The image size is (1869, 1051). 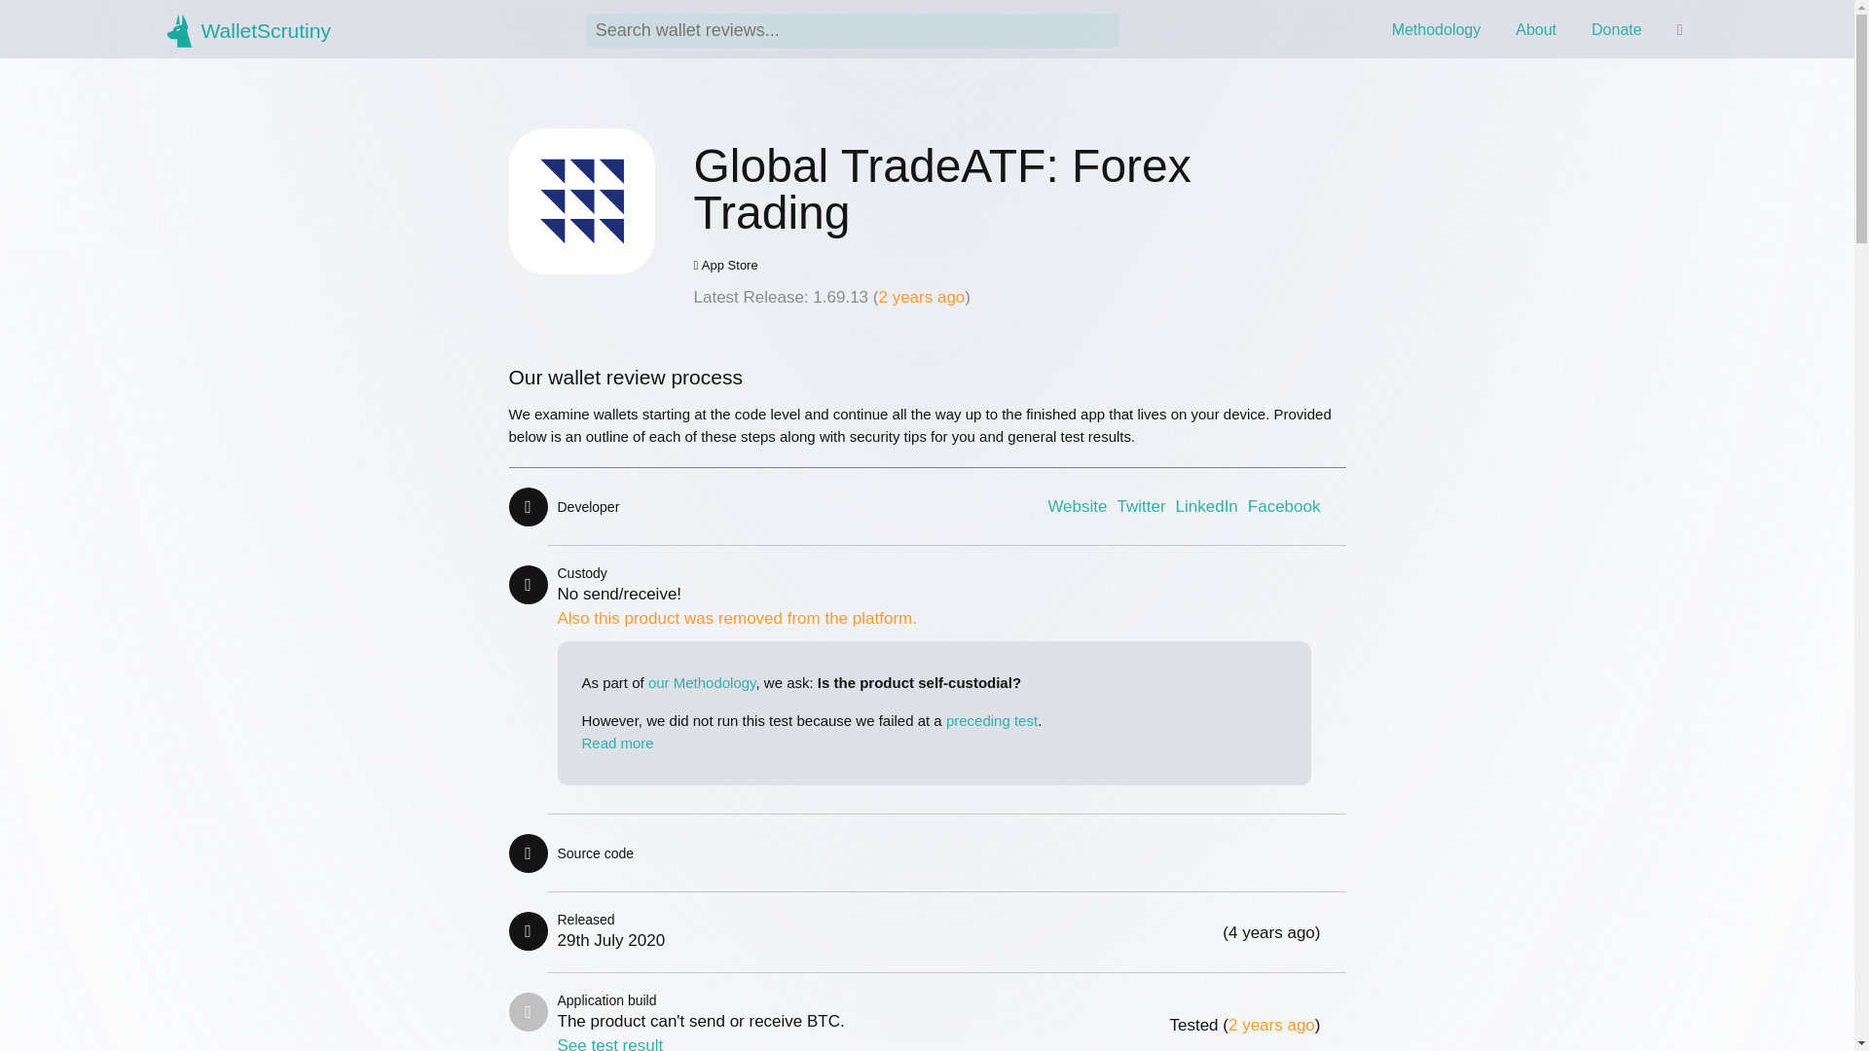 I want to click on Donate, so click(x=1617, y=29).